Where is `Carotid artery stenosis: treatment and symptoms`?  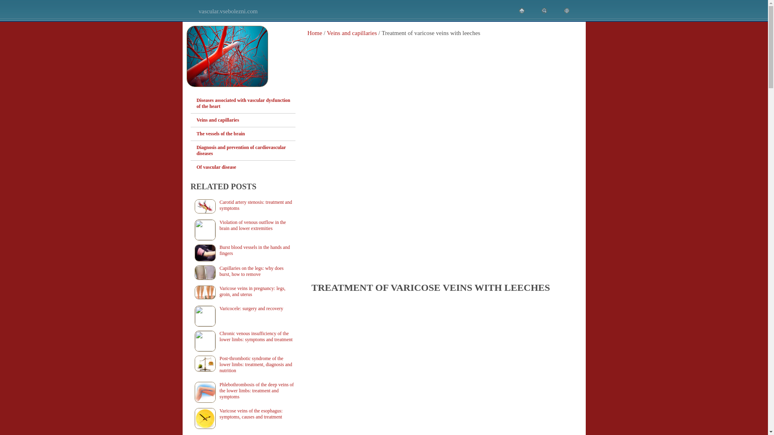
Carotid artery stenosis: treatment and symptoms is located at coordinates (243, 205).